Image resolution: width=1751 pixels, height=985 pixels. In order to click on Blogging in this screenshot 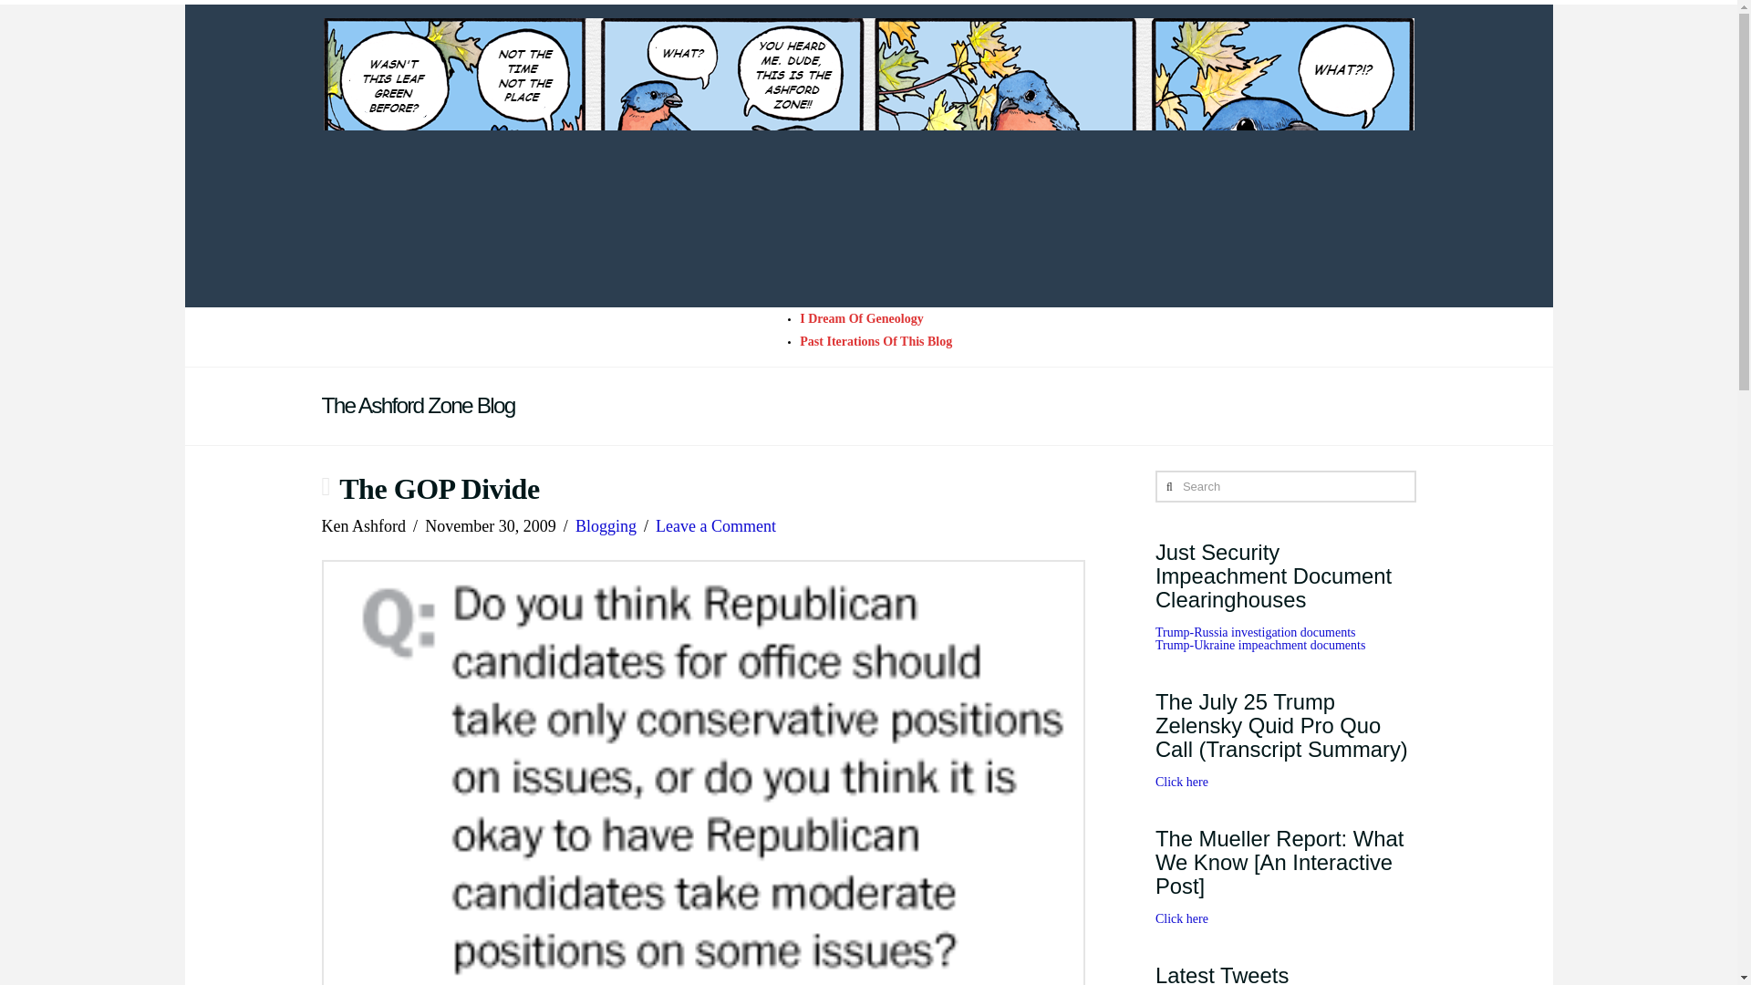, I will do `click(606, 526)`.